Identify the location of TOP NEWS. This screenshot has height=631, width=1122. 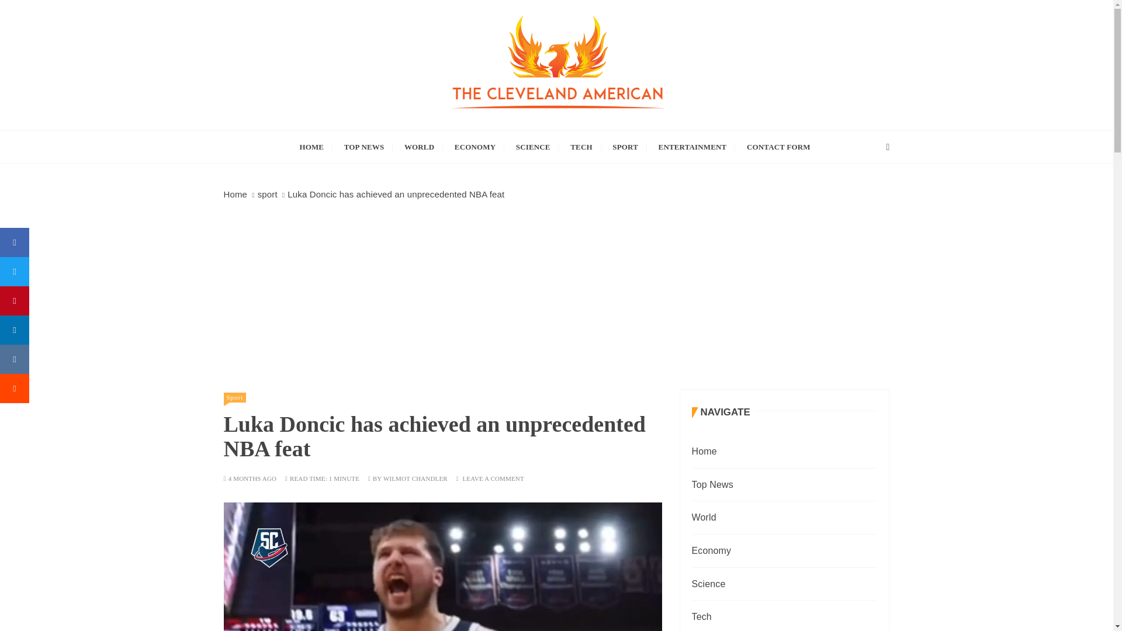
(365, 146).